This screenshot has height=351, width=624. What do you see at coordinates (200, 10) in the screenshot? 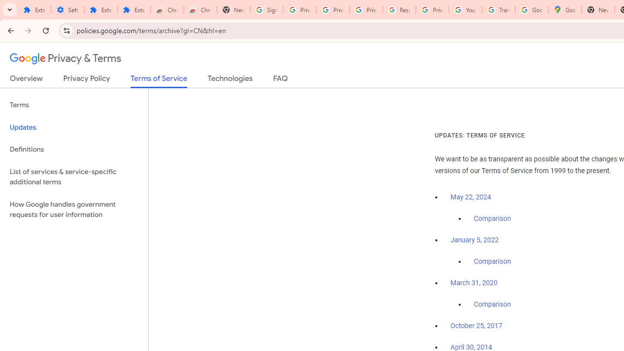
I see `Chrome Web Store - Themes` at bounding box center [200, 10].